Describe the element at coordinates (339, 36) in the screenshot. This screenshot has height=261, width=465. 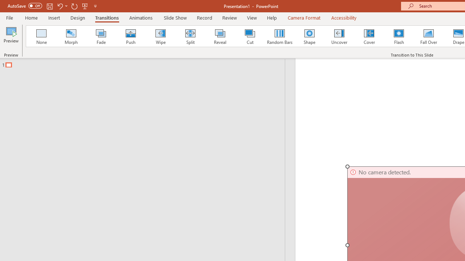
I see `Uncover` at that location.